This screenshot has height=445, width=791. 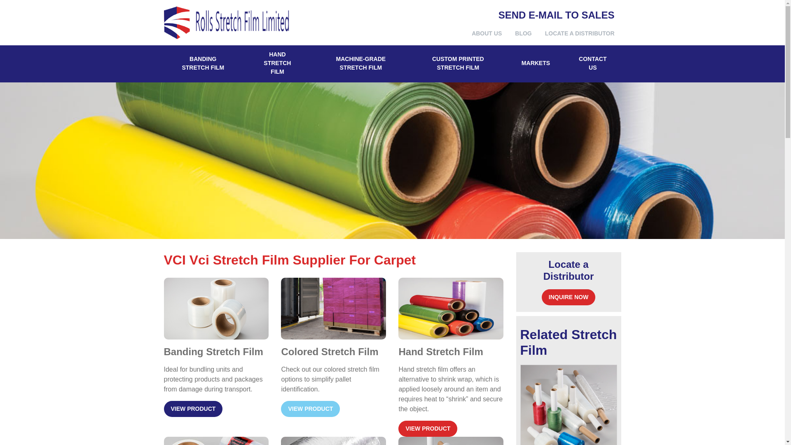 What do you see at coordinates (203, 63) in the screenshot?
I see `Banding Stretch Film` at bounding box center [203, 63].